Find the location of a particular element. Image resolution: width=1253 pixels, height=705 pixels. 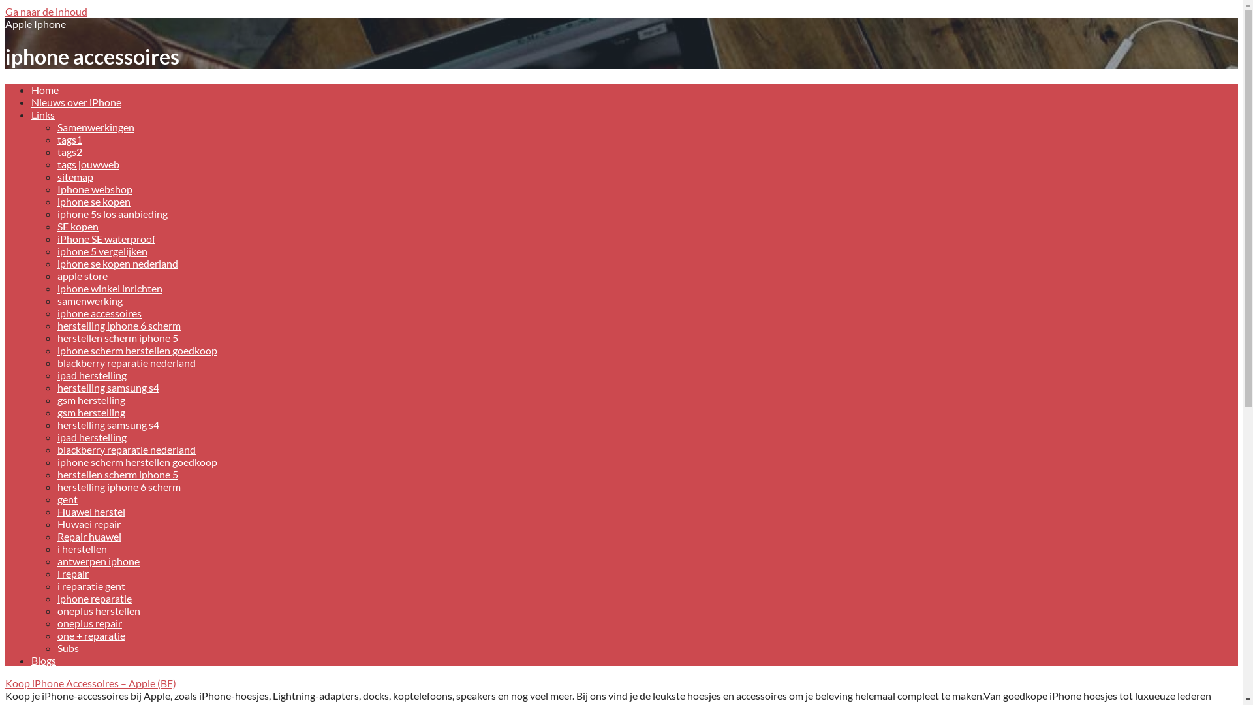

Repair huawei is located at coordinates (89, 537).